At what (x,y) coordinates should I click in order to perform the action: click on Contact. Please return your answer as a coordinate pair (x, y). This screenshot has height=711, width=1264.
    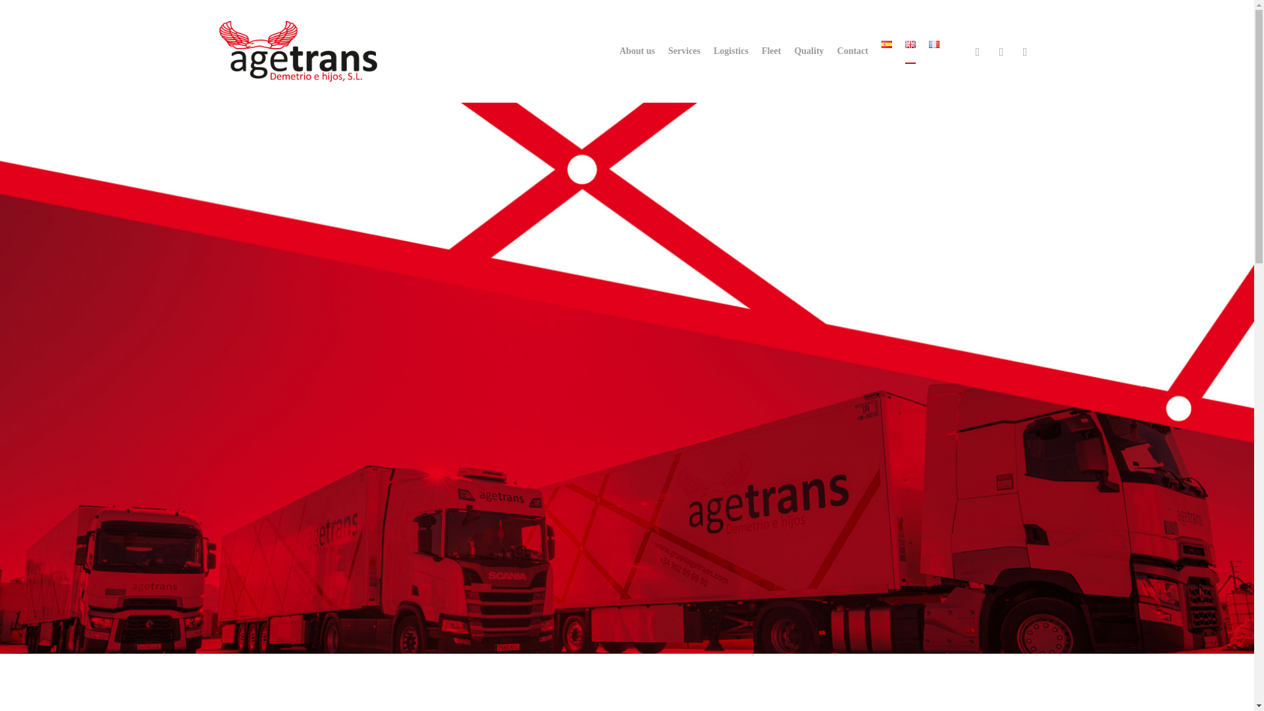
    Looking at the image, I should click on (853, 51).